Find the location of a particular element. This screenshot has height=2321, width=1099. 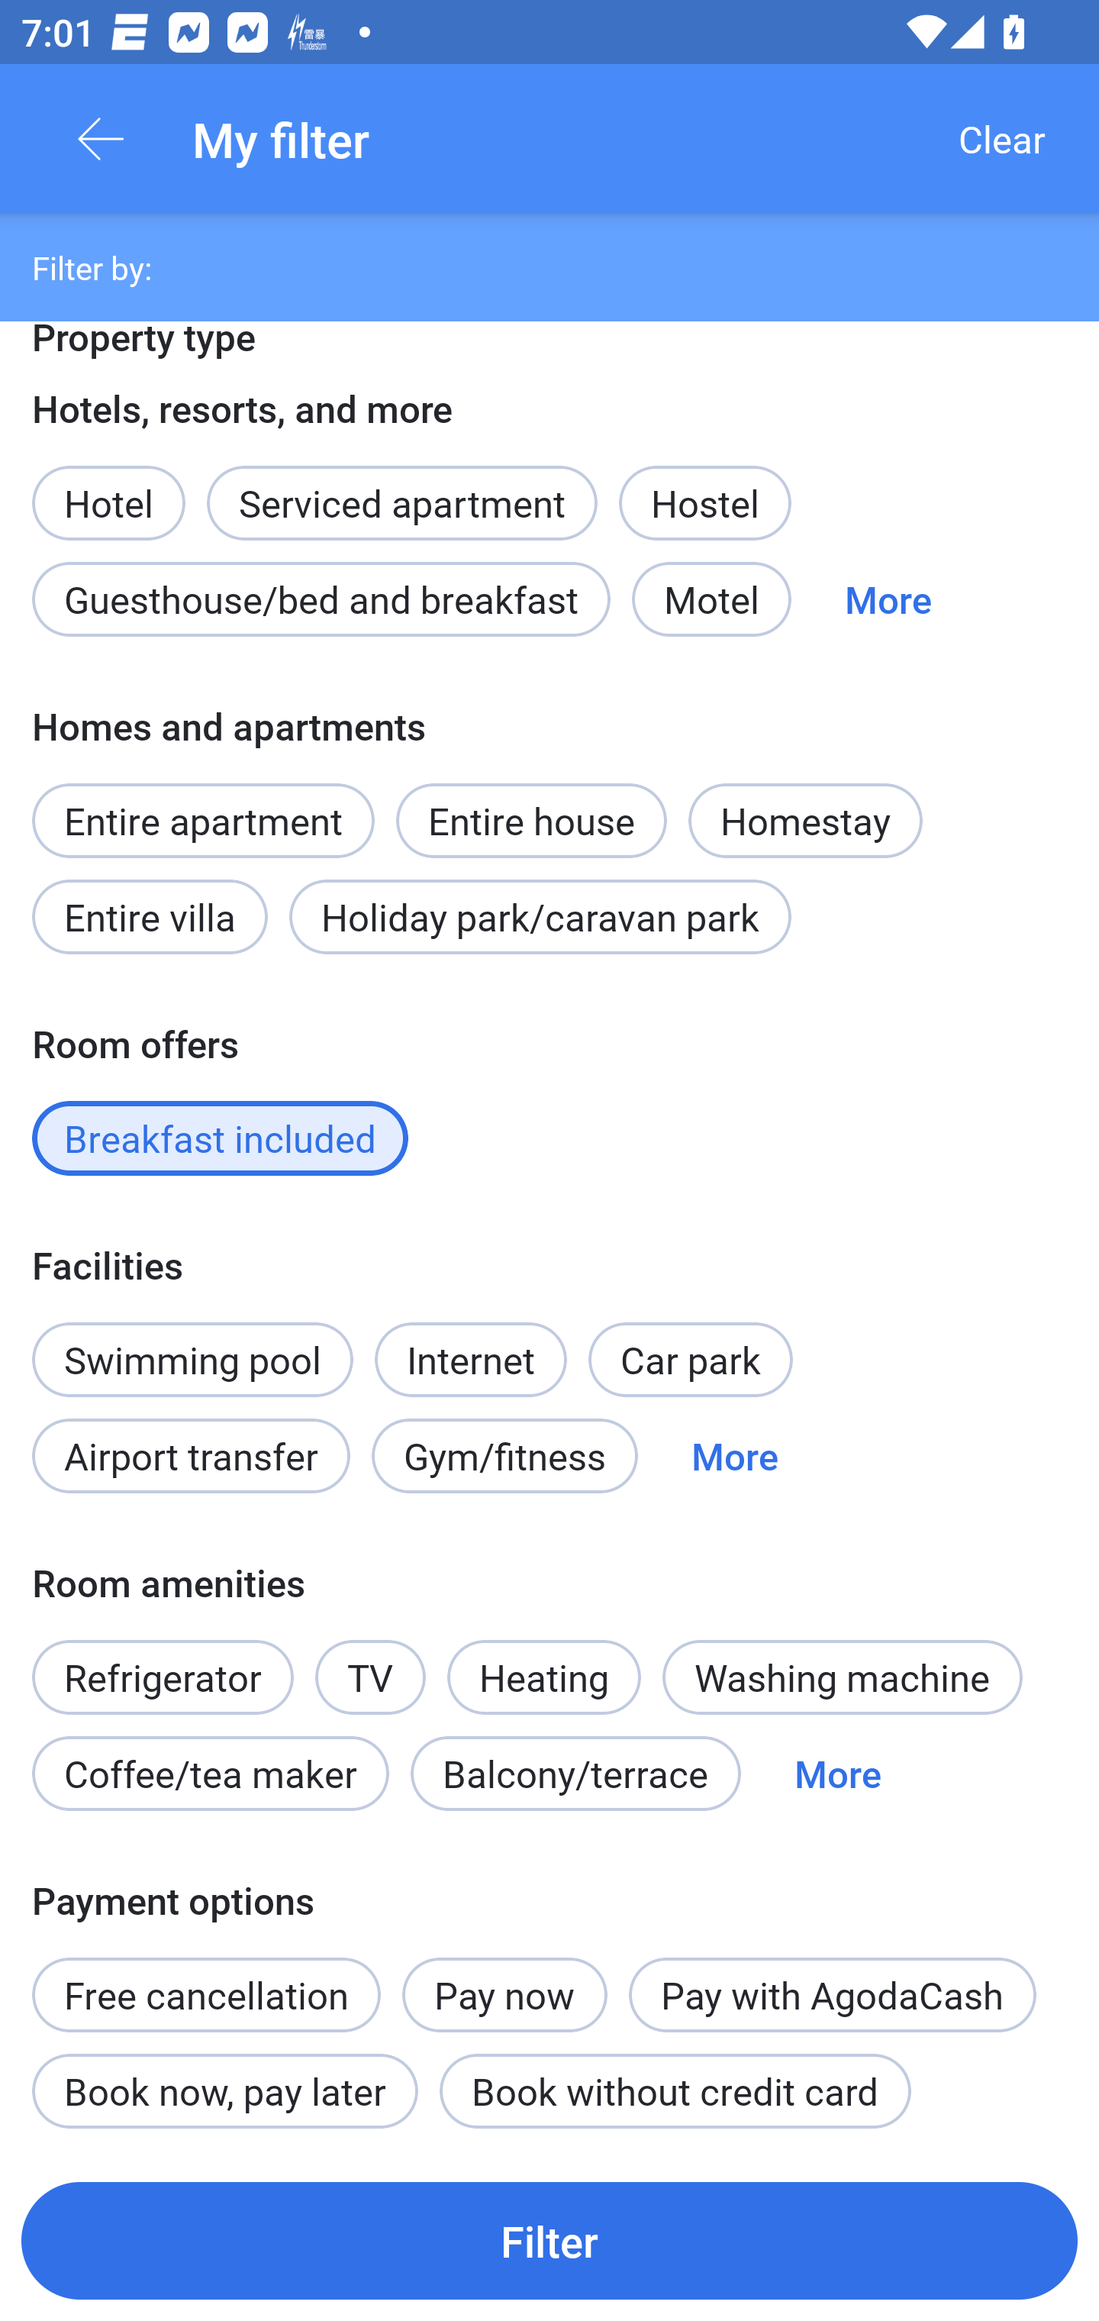

Clear is located at coordinates (1001, 139).